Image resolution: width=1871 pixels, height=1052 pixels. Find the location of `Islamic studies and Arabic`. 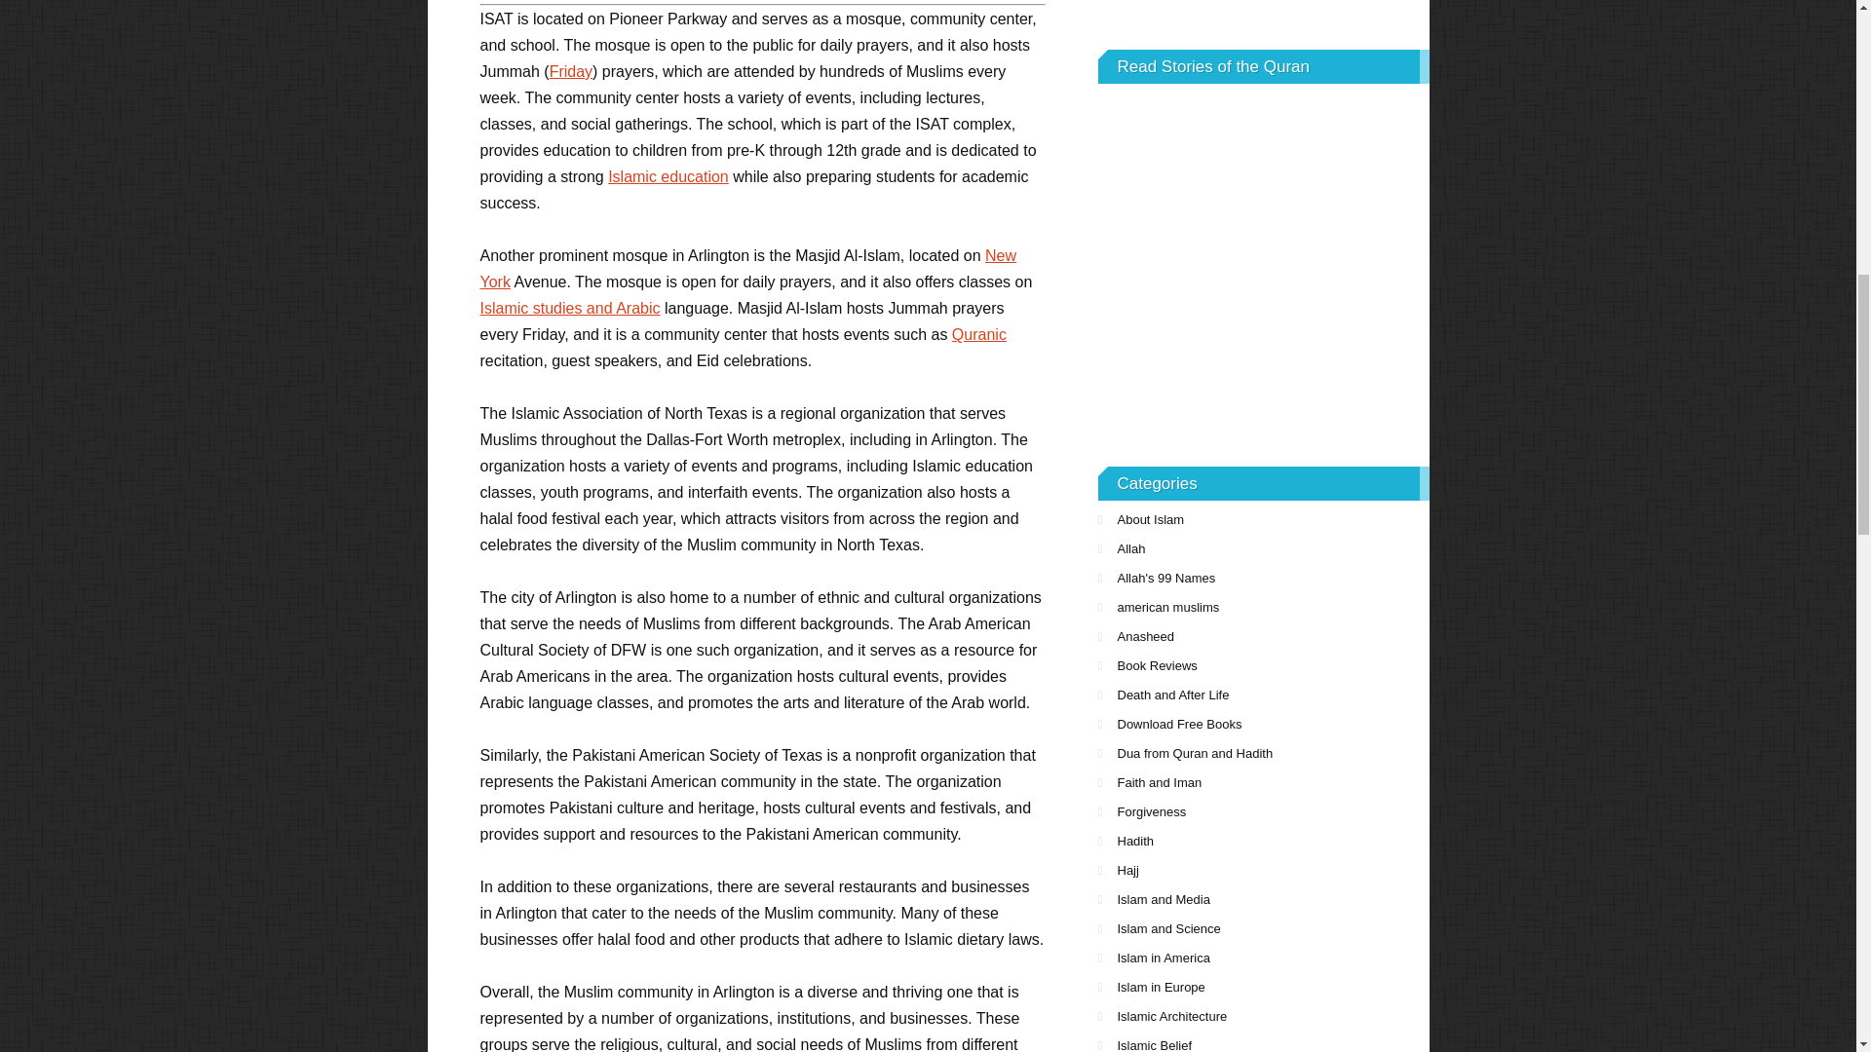

Islamic studies and Arabic is located at coordinates (569, 308).